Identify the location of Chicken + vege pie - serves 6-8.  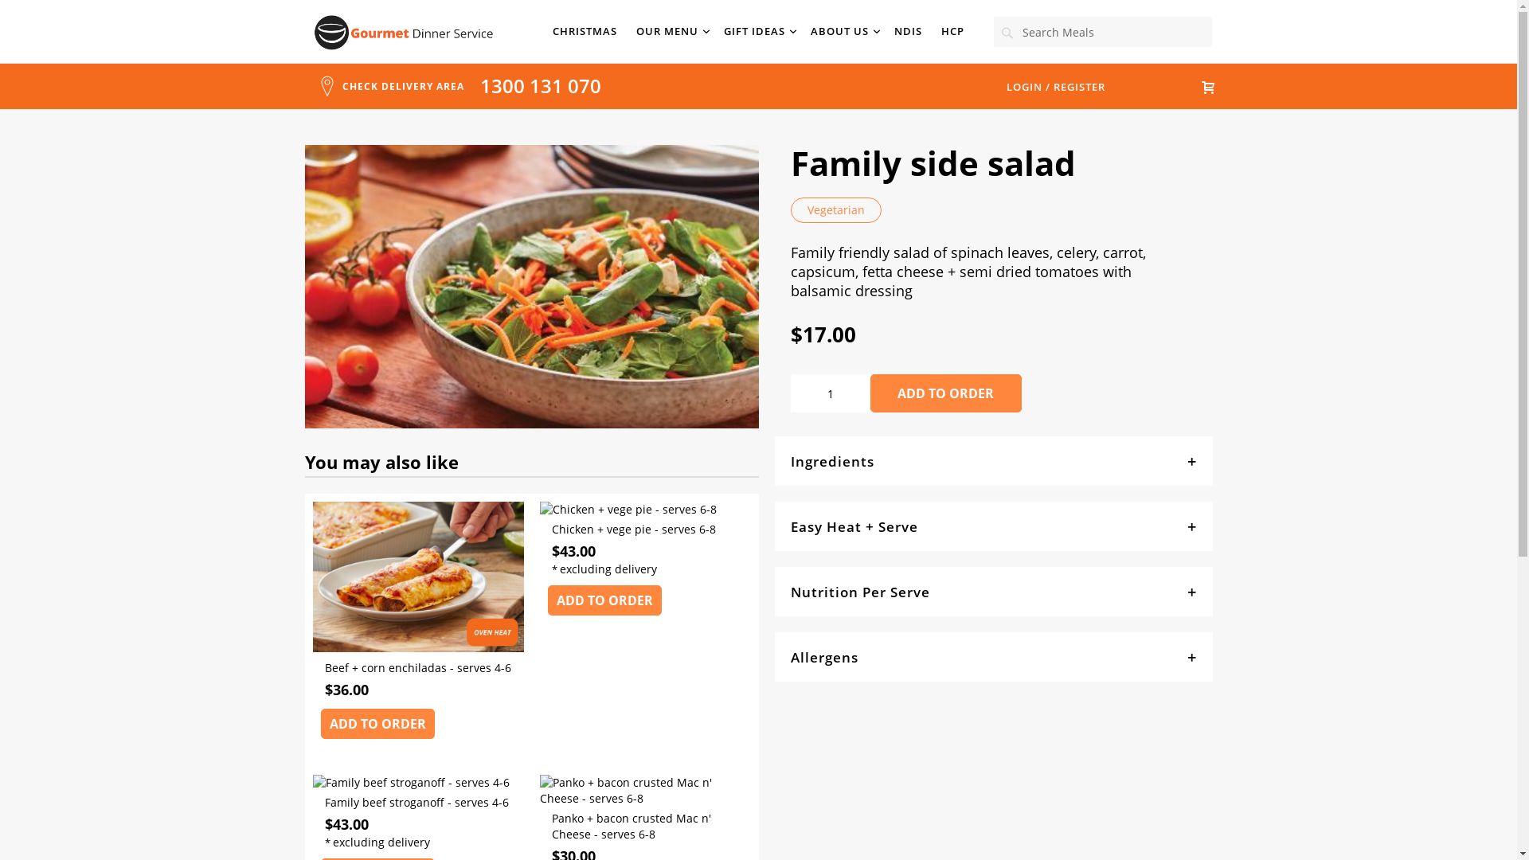
(645, 540).